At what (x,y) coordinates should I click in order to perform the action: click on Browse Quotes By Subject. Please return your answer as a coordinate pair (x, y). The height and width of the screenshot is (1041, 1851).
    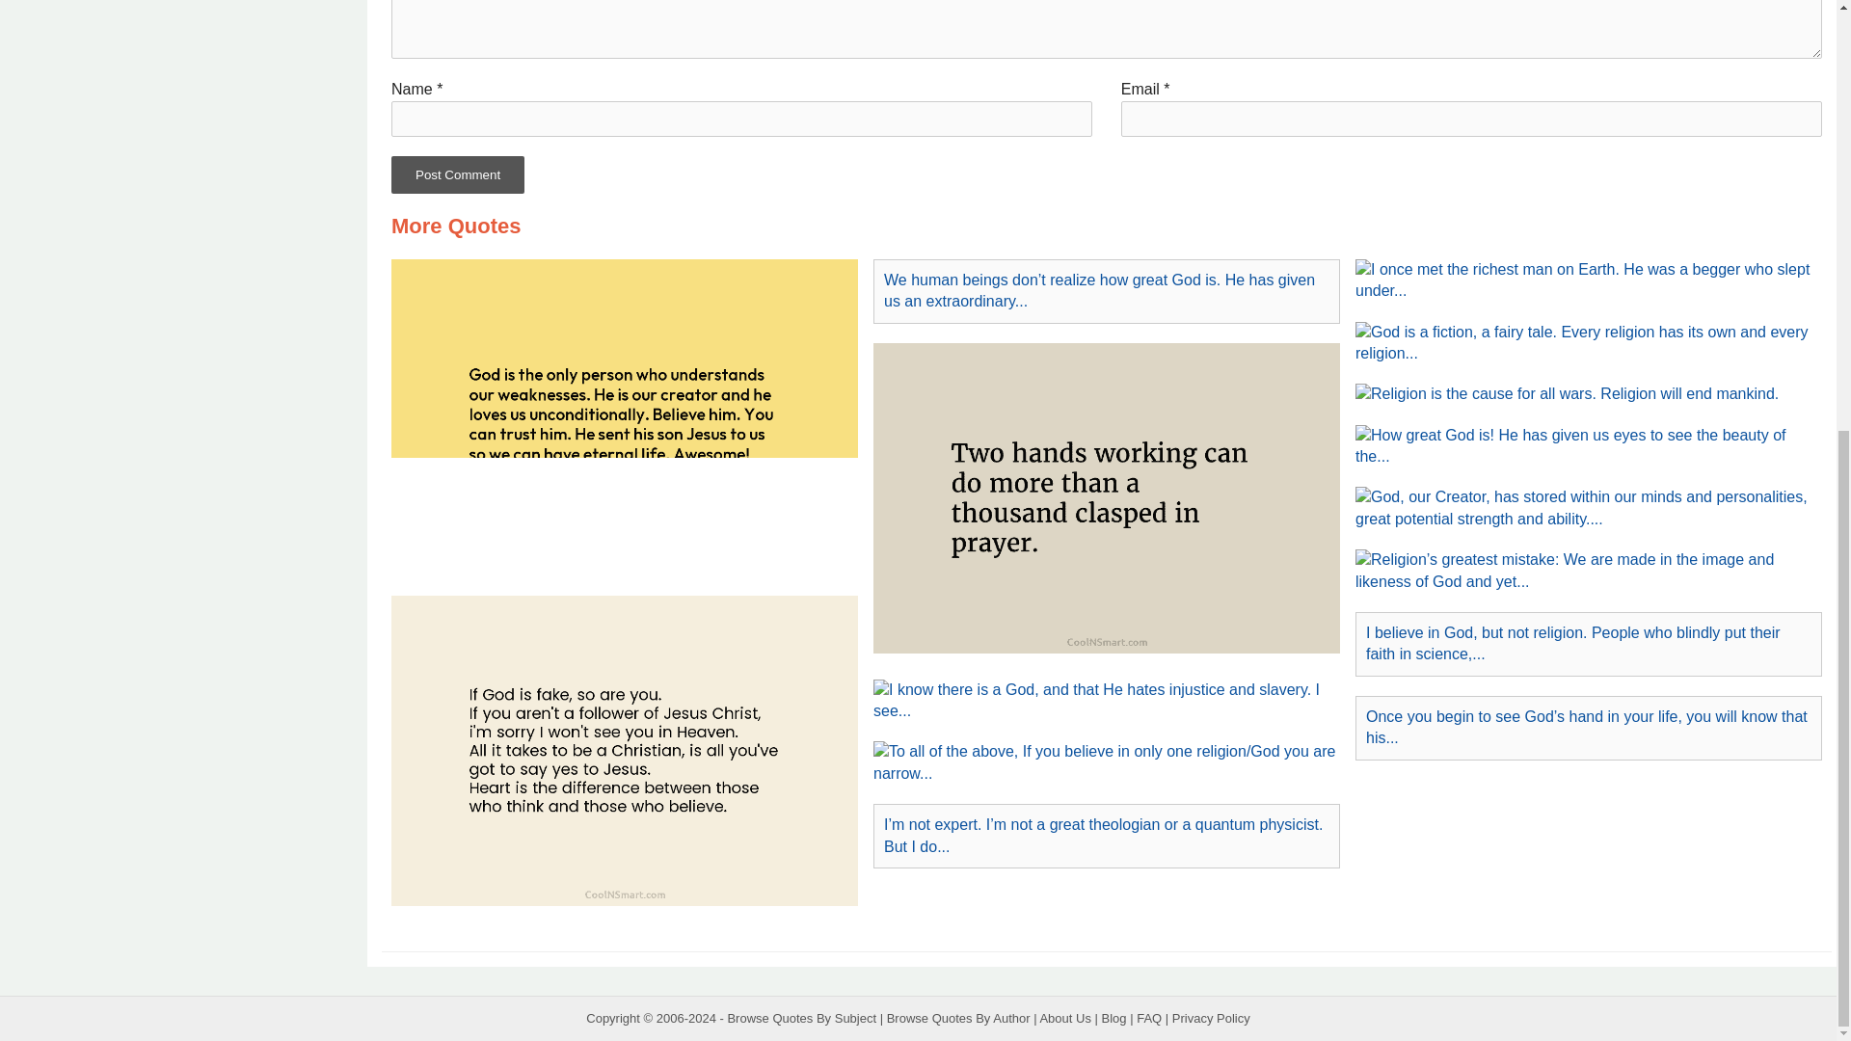
    Looking at the image, I should click on (801, 1018).